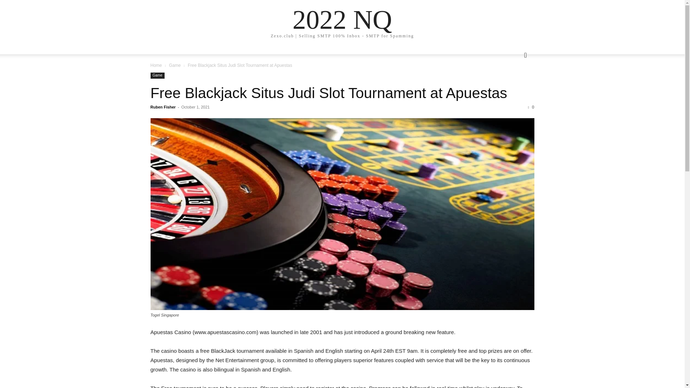  I want to click on Free Blackjack Situs Judi Slot Tournament at Apuestas, so click(328, 93).